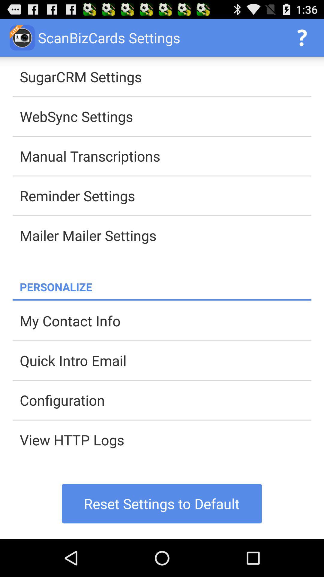 Image resolution: width=324 pixels, height=577 pixels. I want to click on select the sugarcrm settings item, so click(166, 77).